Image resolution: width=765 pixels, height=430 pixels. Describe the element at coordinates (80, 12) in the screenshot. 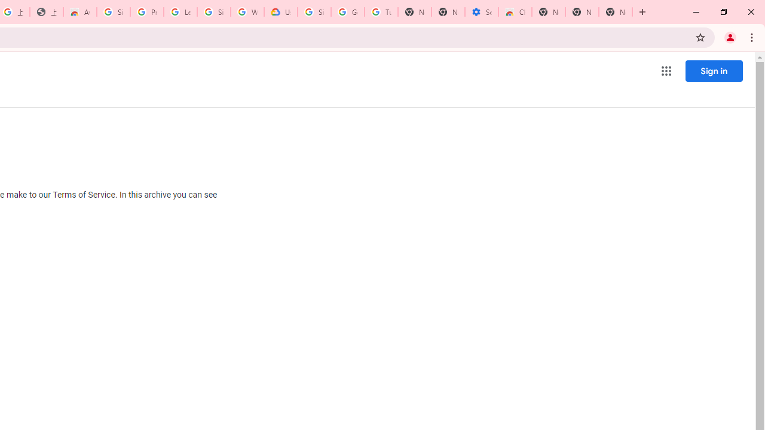

I see `Awesome Screen Recorder & Screenshot - Chrome Web Store` at that location.